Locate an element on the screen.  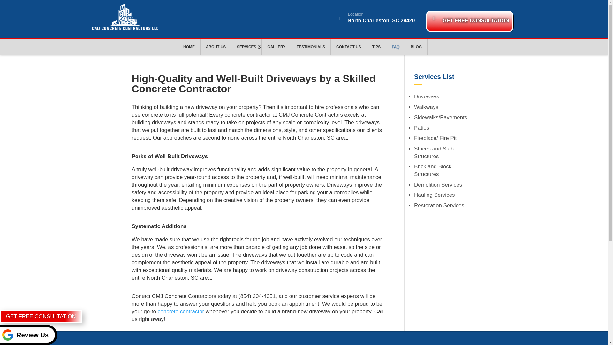
TIPS is located at coordinates (376, 47).